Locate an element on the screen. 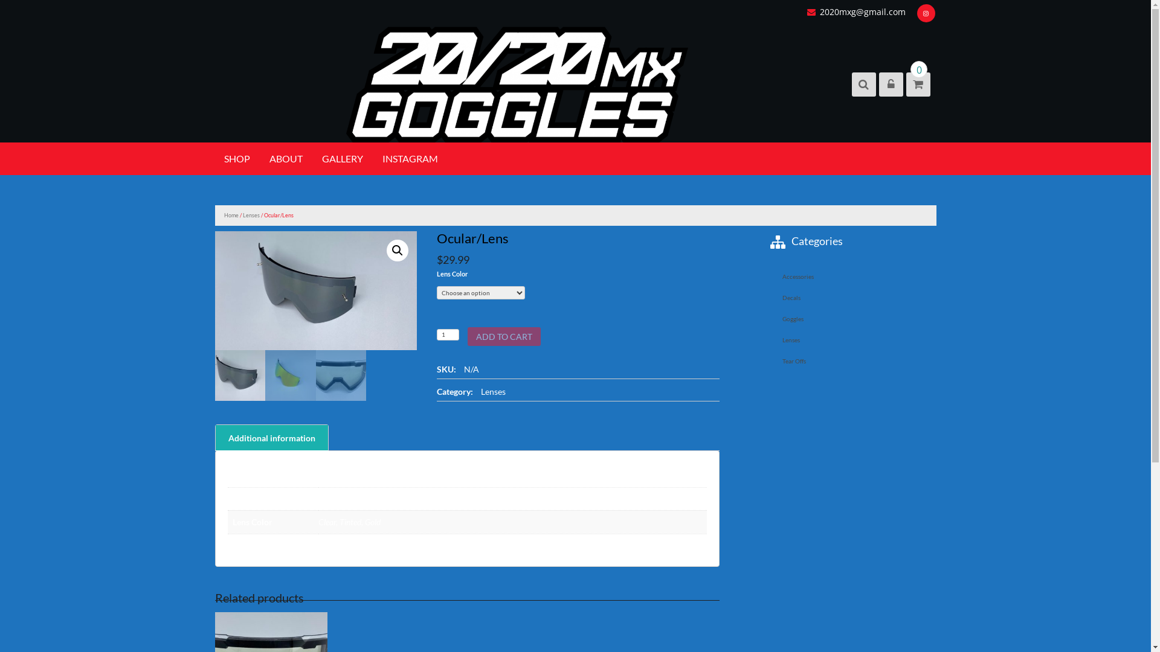 The width and height of the screenshot is (1160, 652). Lenses is located at coordinates (493, 391).